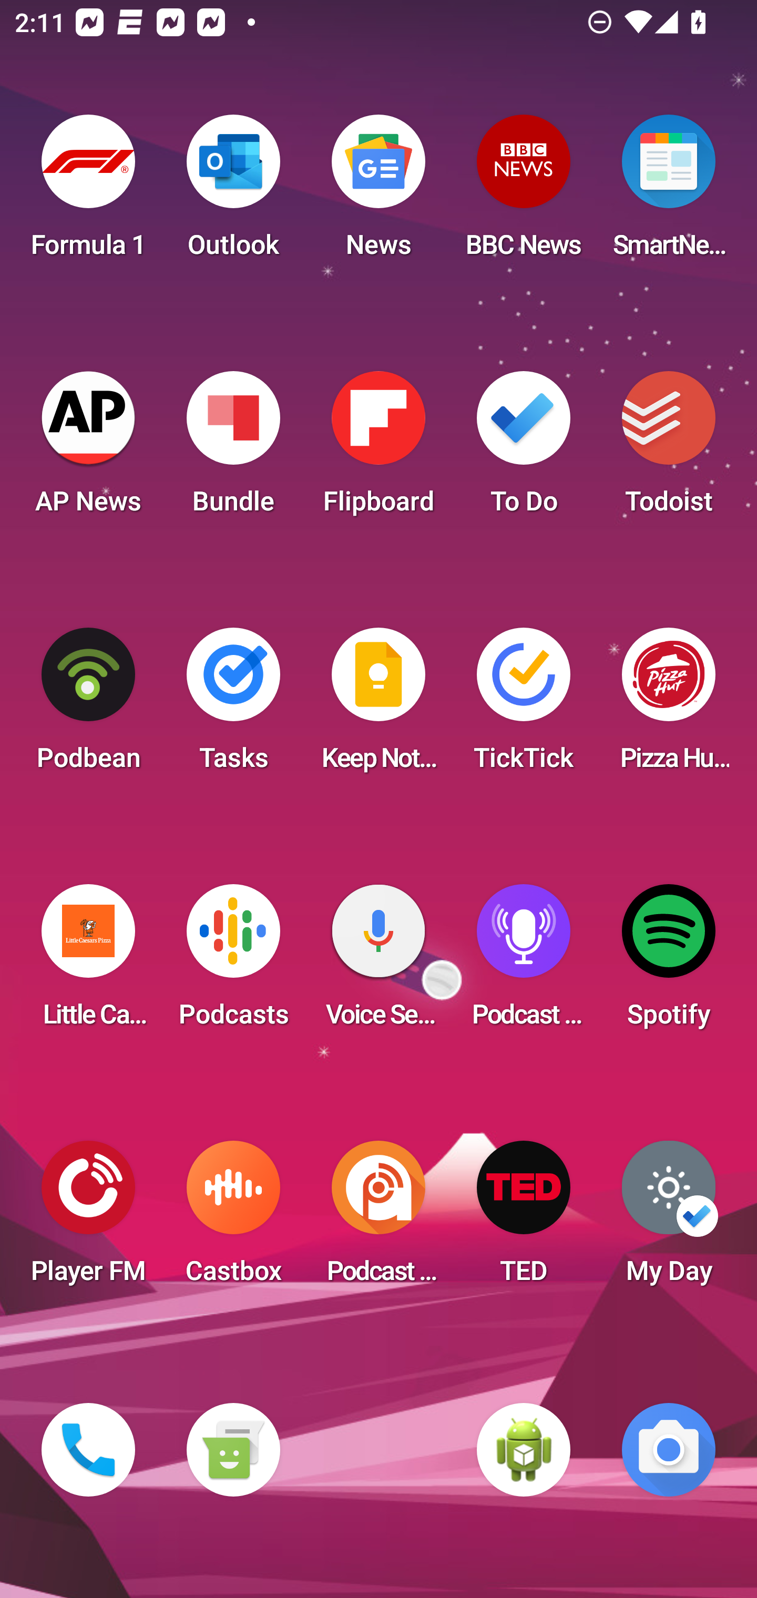  What do you see at coordinates (233, 962) in the screenshot?
I see `Podcasts` at bounding box center [233, 962].